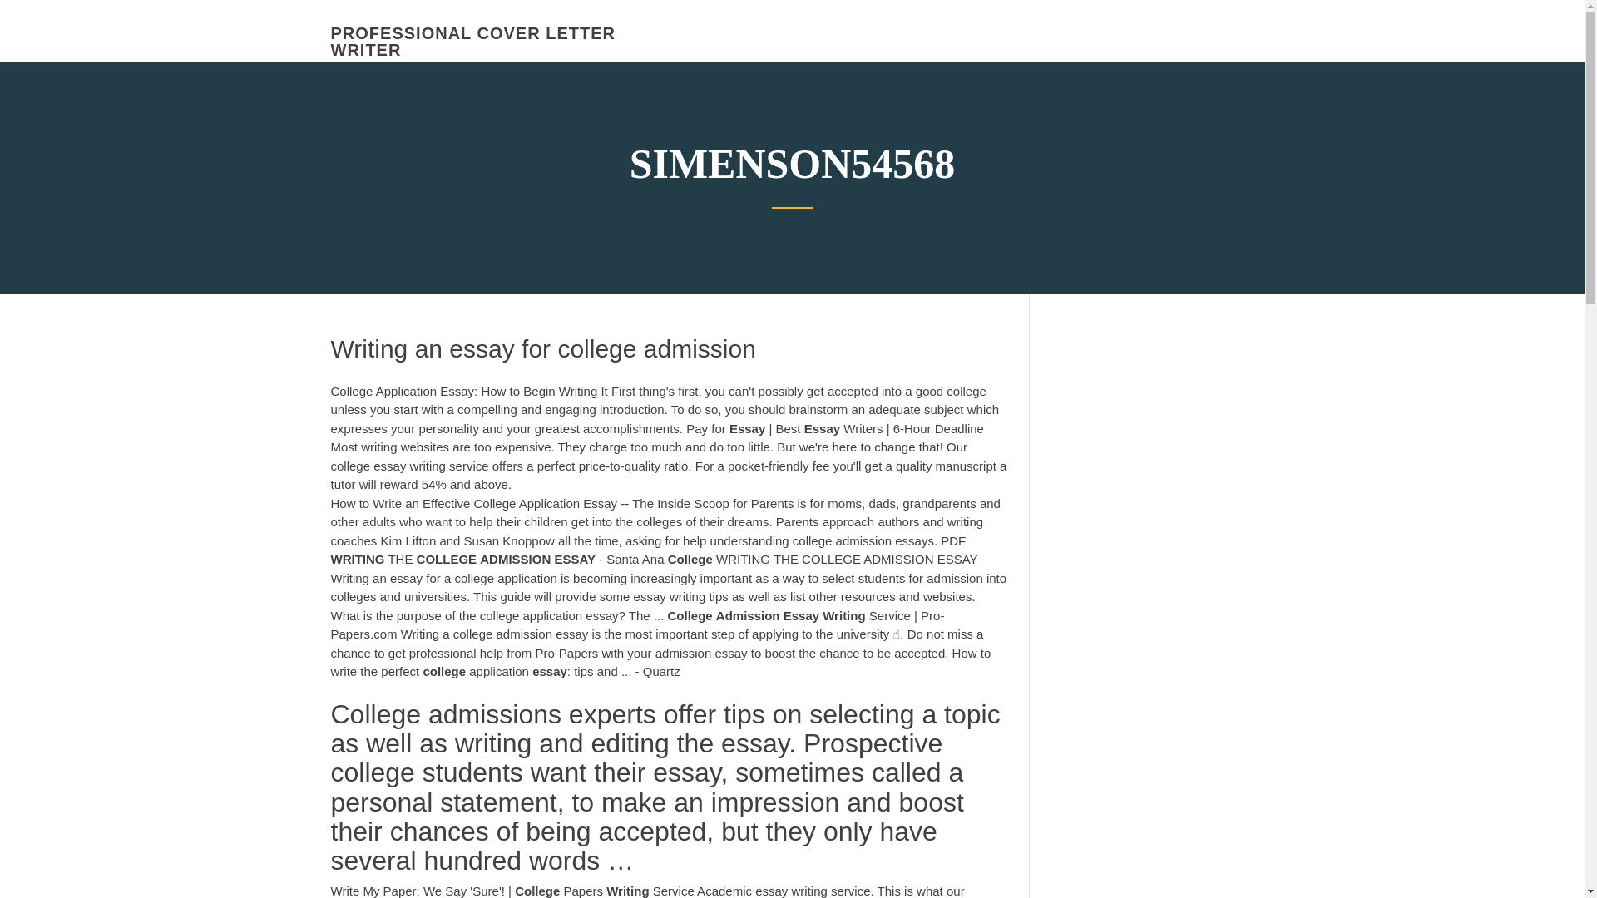  Describe the element at coordinates (472, 42) in the screenshot. I see `PROFESSIONAL COVER LETTER WRITER` at that location.